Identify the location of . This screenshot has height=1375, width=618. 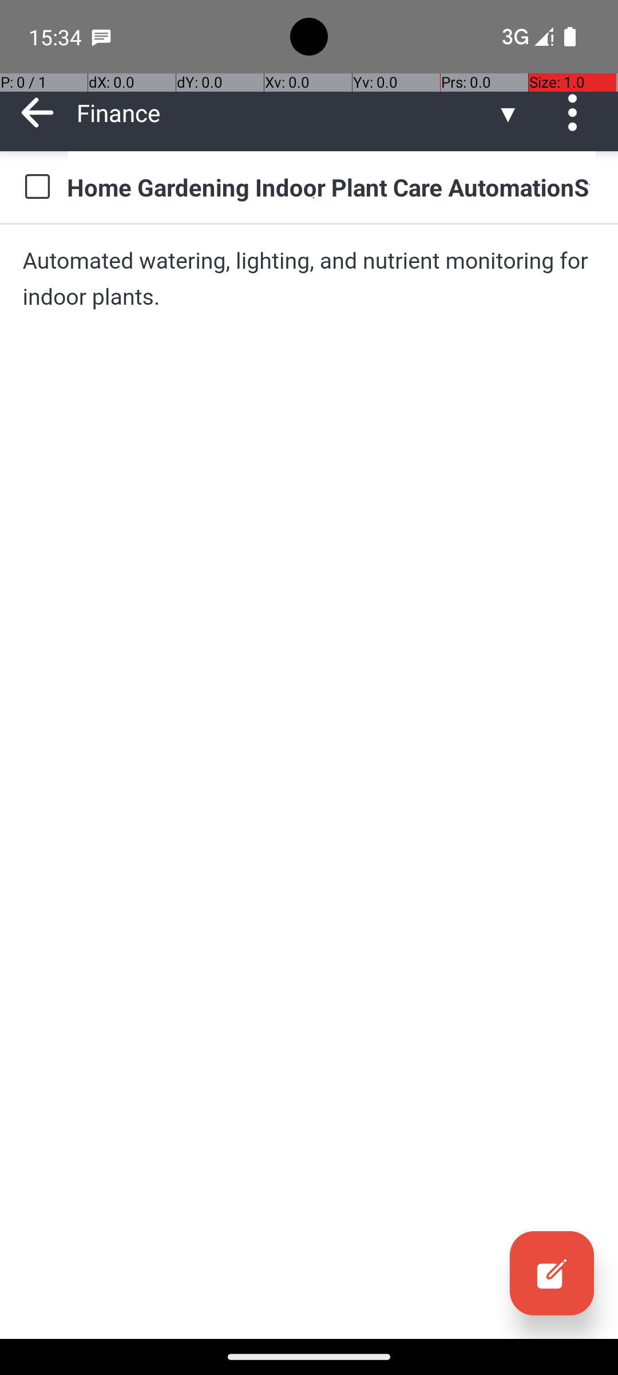
(38, 112).